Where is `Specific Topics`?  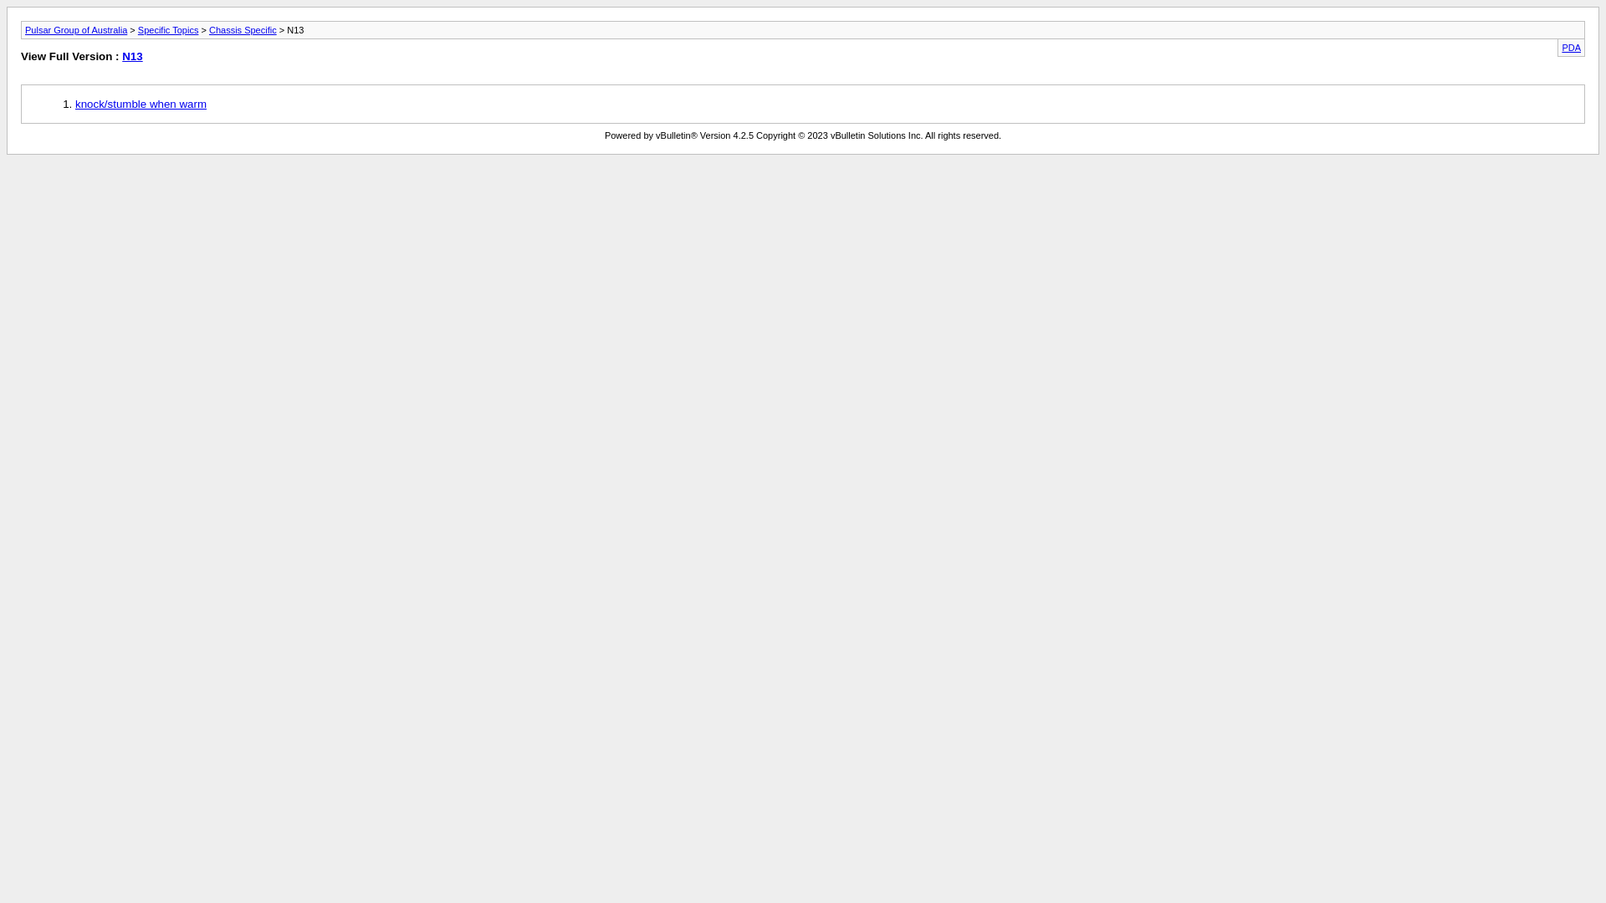 Specific Topics is located at coordinates (169, 30).